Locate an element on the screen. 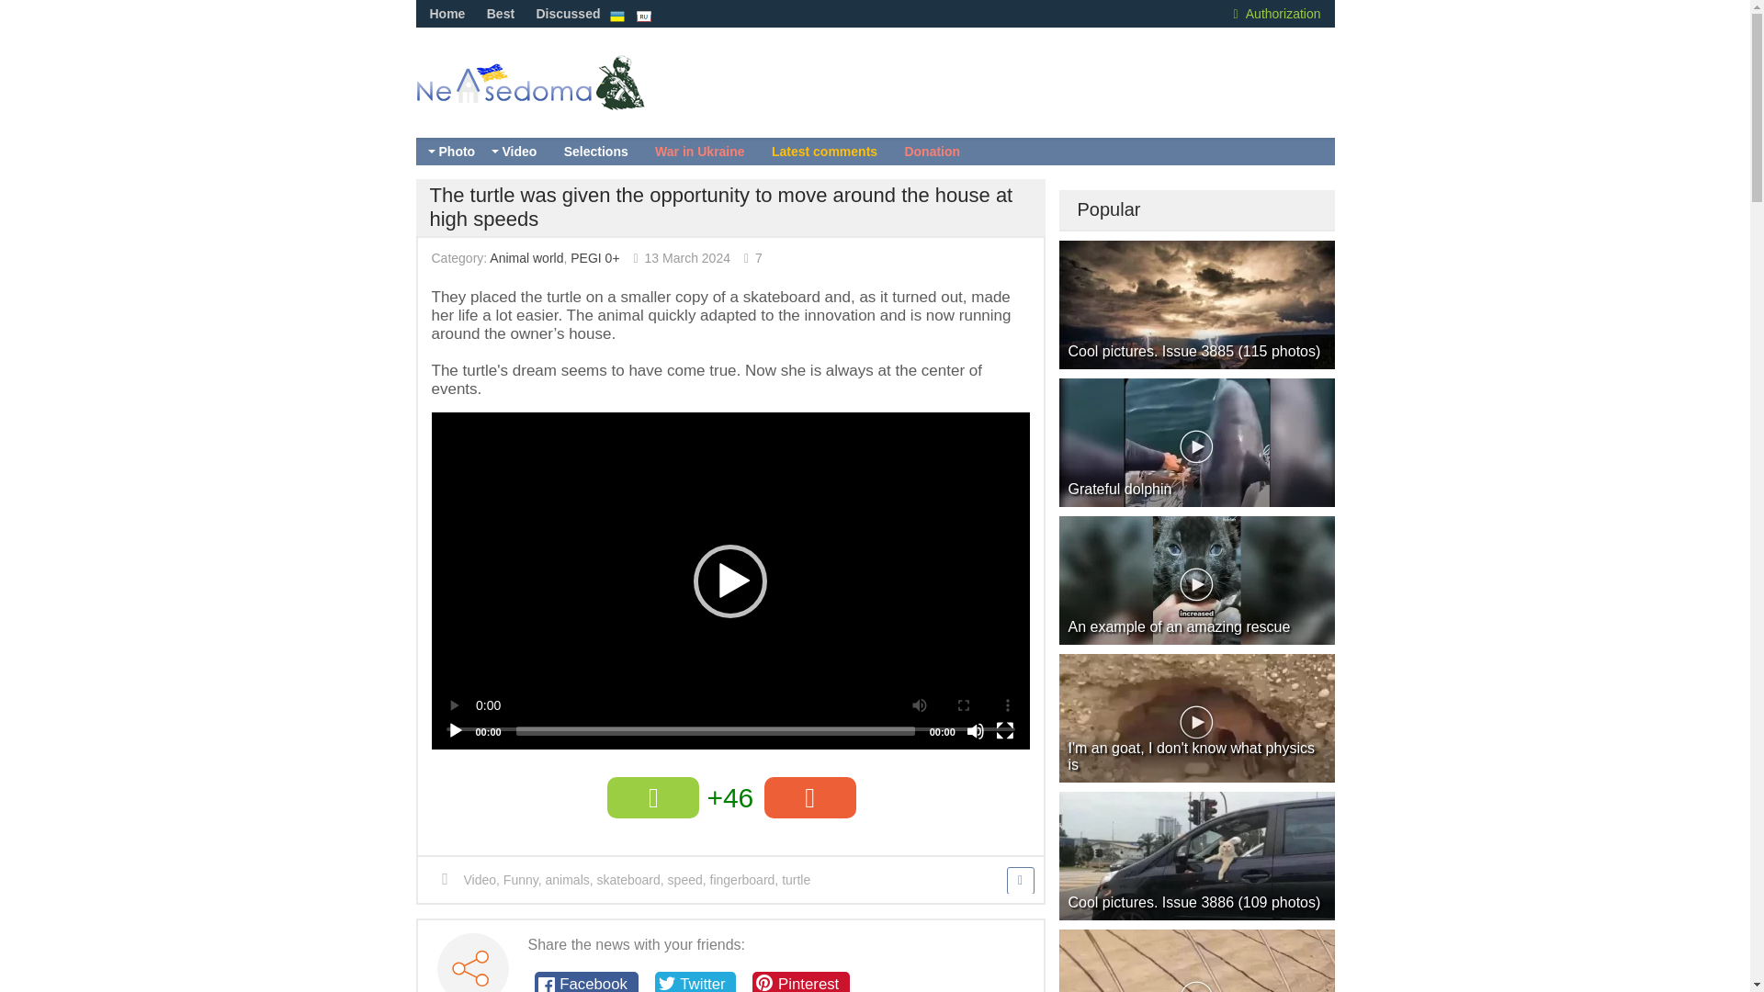  Video is located at coordinates (519, 152).